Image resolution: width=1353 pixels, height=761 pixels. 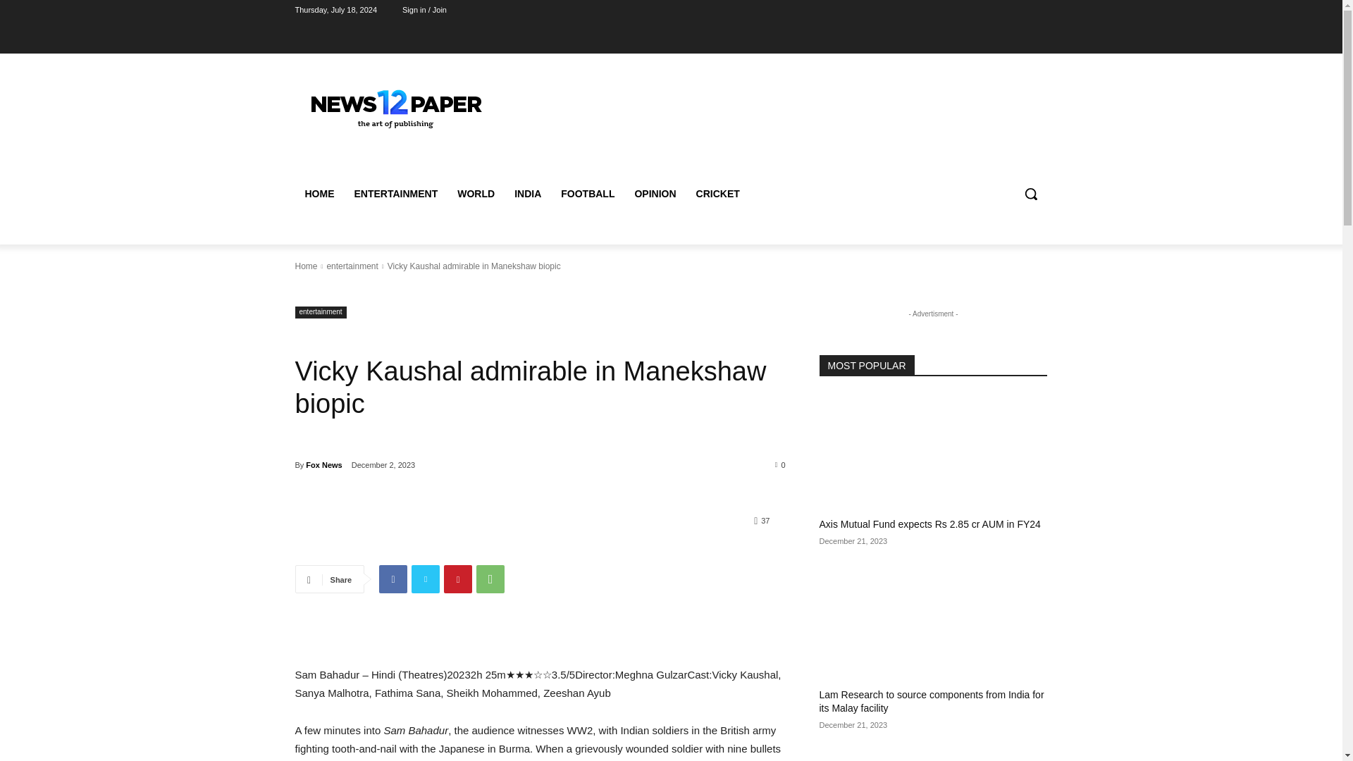 What do you see at coordinates (351, 266) in the screenshot?
I see `View all posts in entertainment` at bounding box center [351, 266].